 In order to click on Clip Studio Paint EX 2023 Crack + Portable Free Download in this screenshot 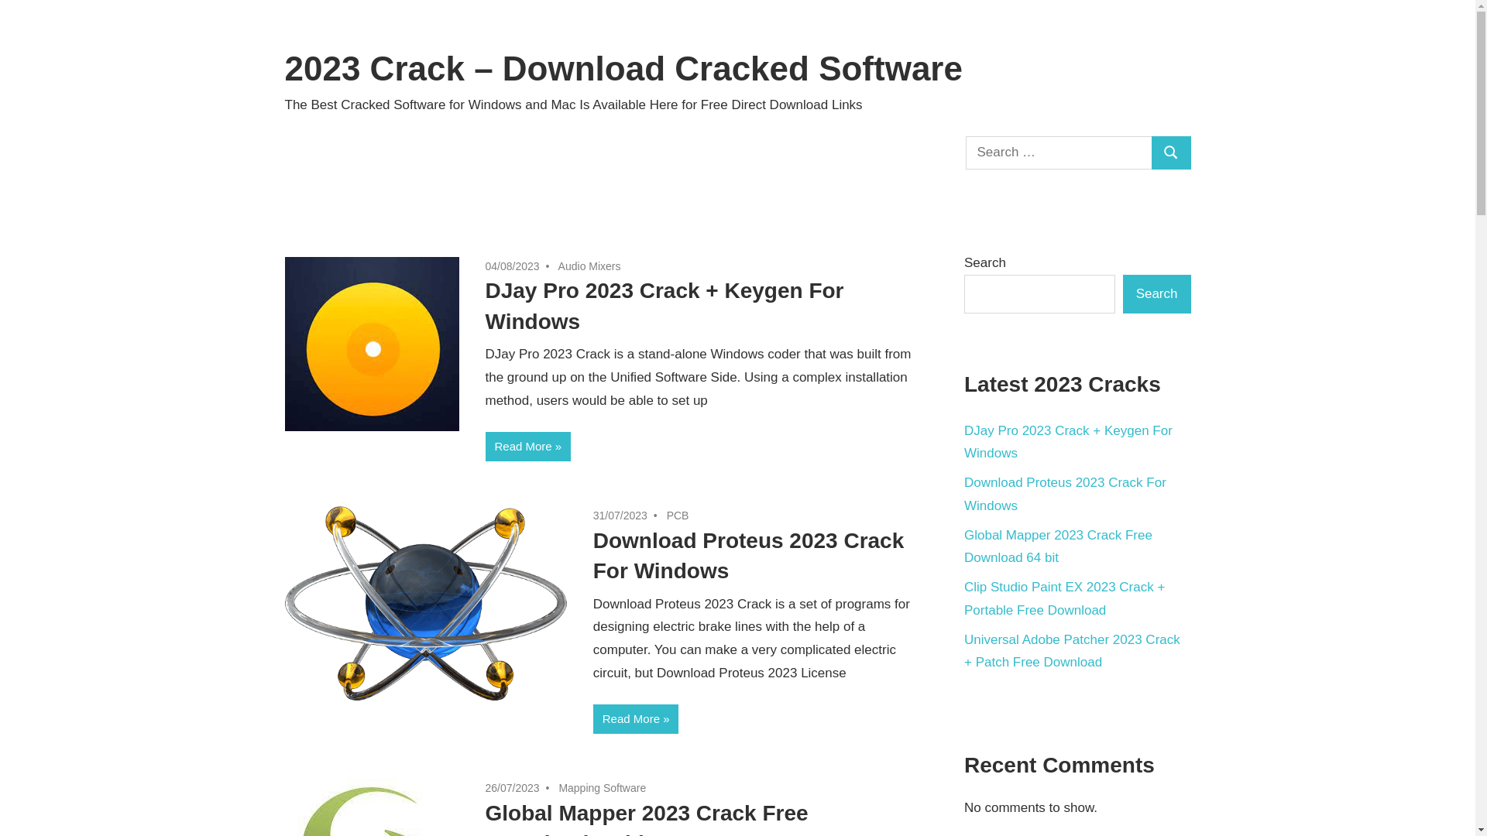, I will do `click(1064, 599)`.